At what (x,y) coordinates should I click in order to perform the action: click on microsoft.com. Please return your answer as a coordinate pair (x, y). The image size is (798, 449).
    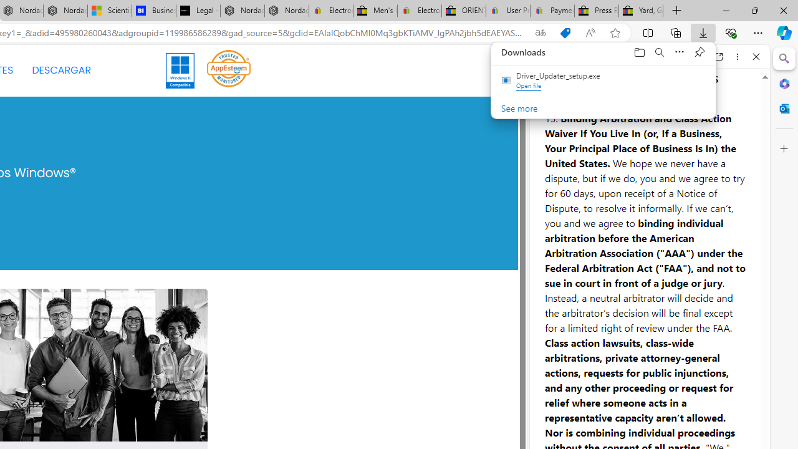
    Looking at the image, I should click on (651, 56).